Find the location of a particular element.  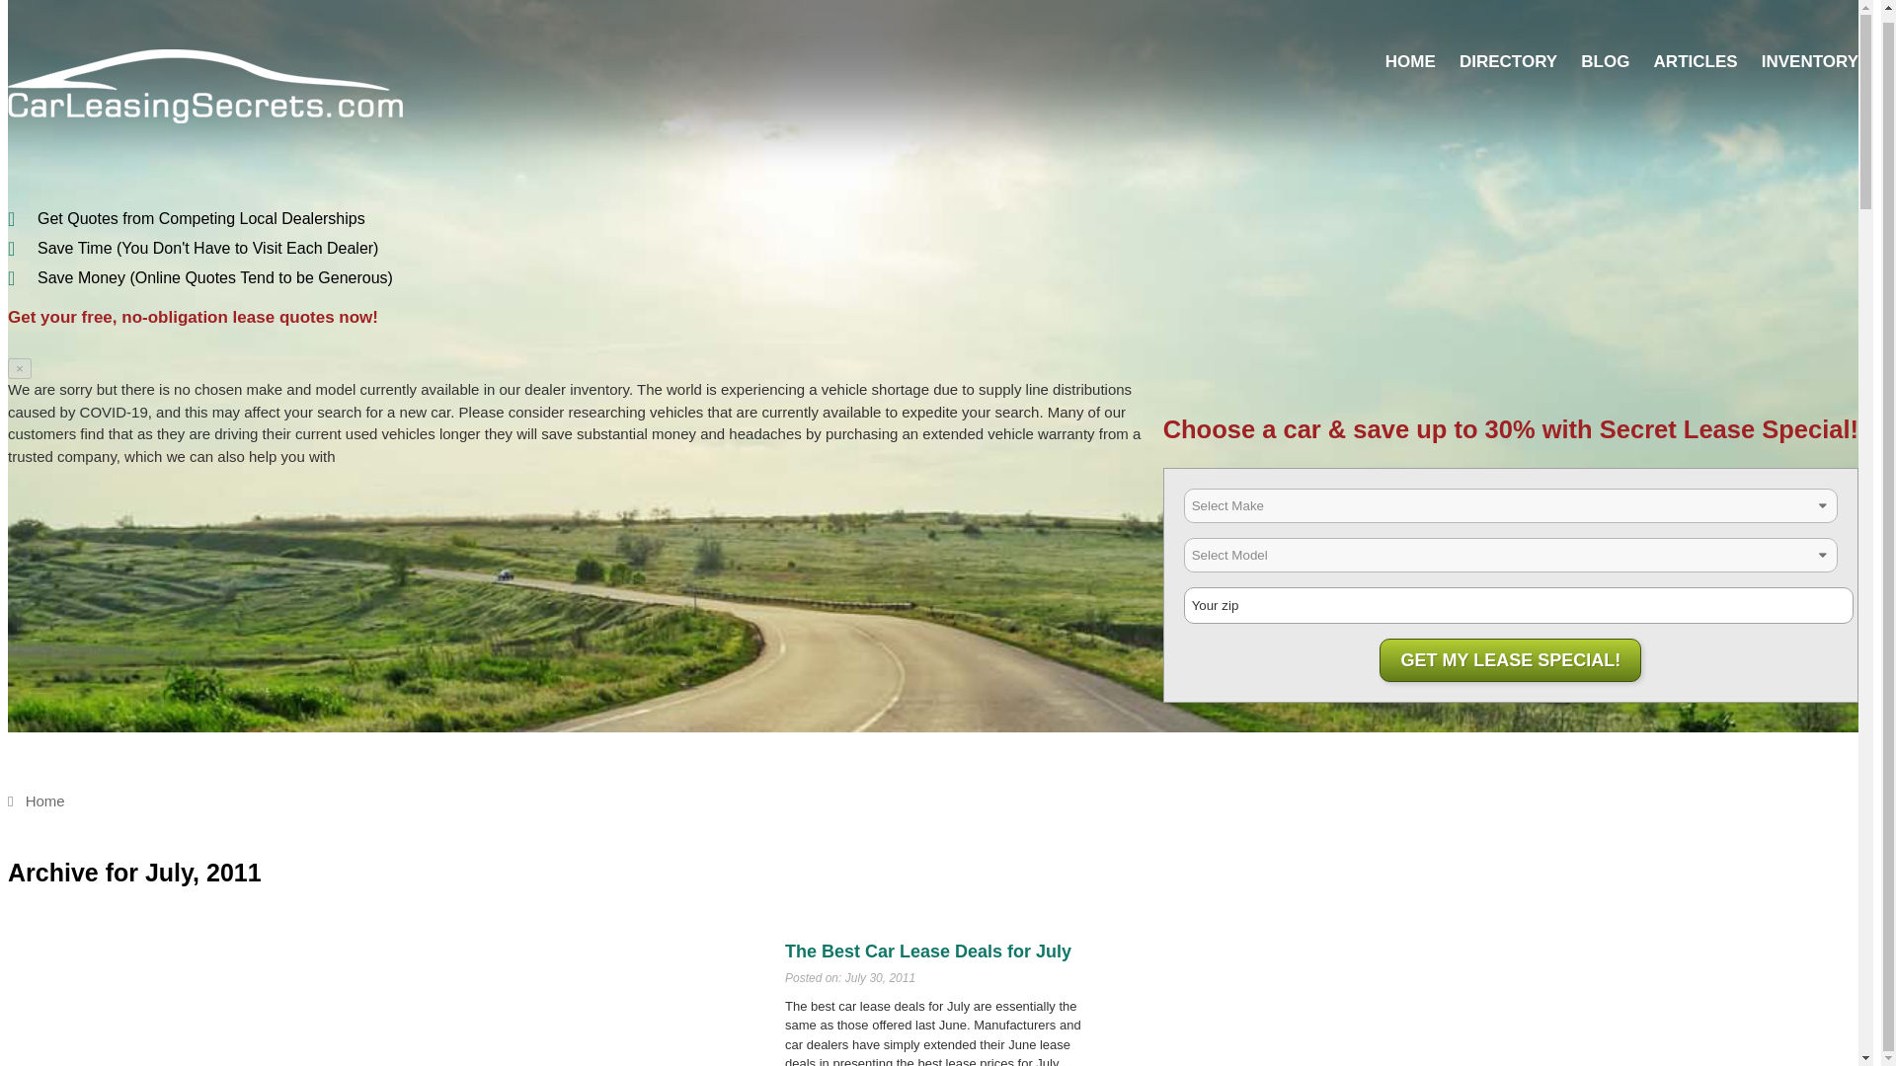

ARTICLES is located at coordinates (1696, 61).